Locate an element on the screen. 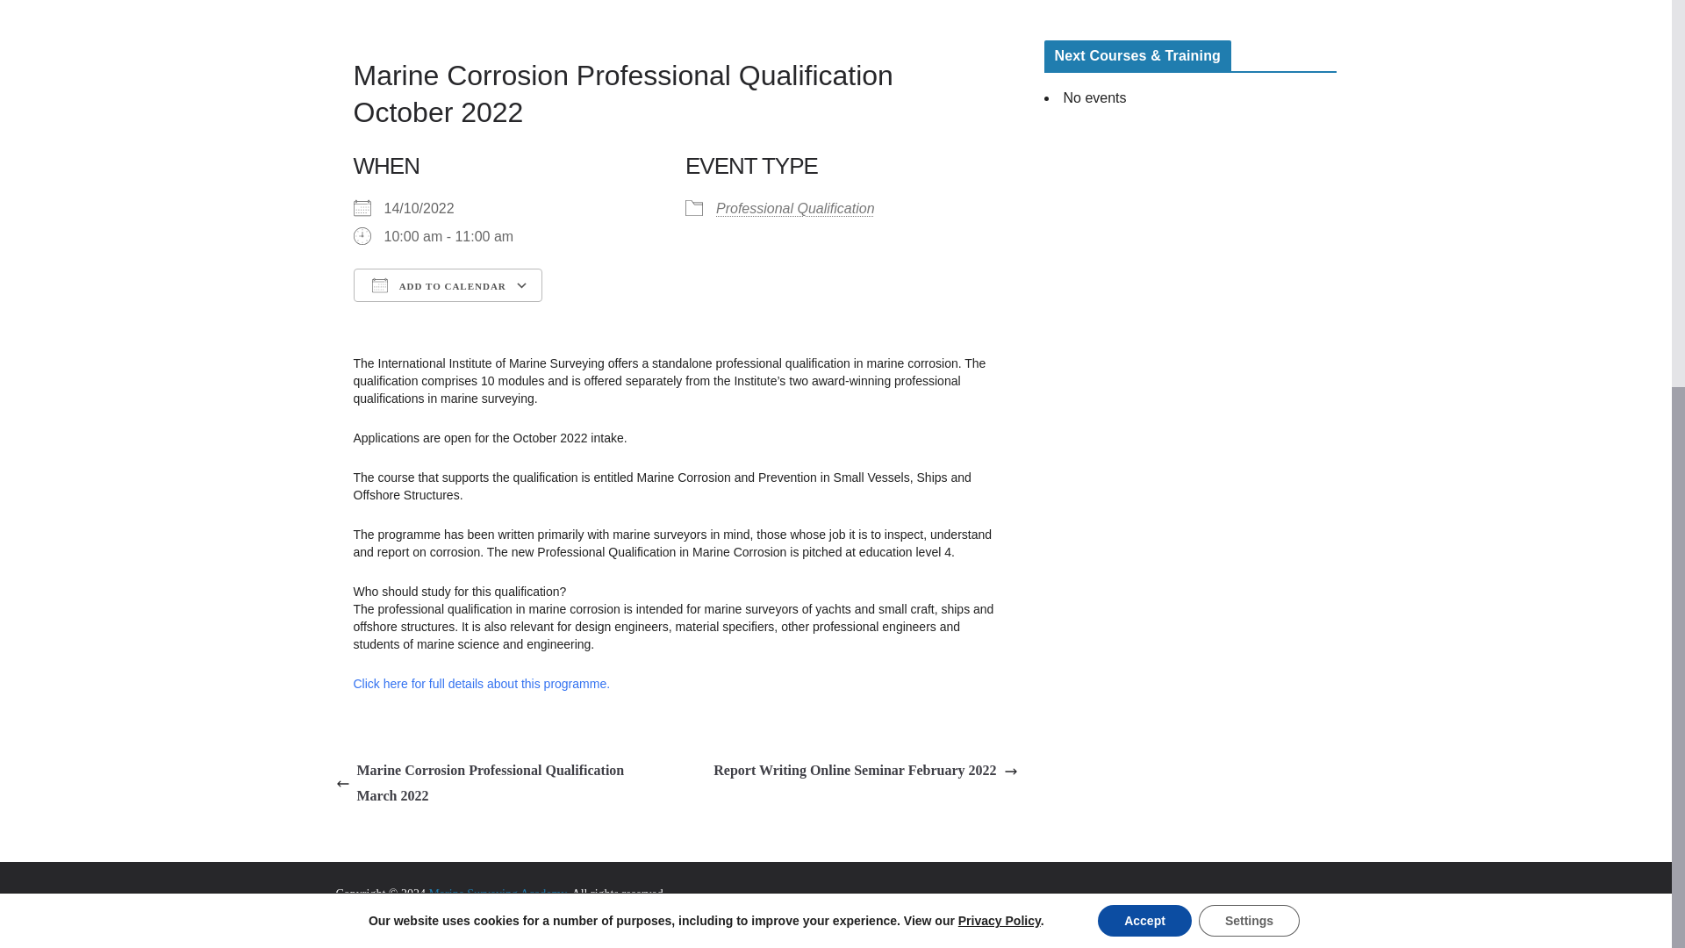  Download ICS is located at coordinates (435, 316).